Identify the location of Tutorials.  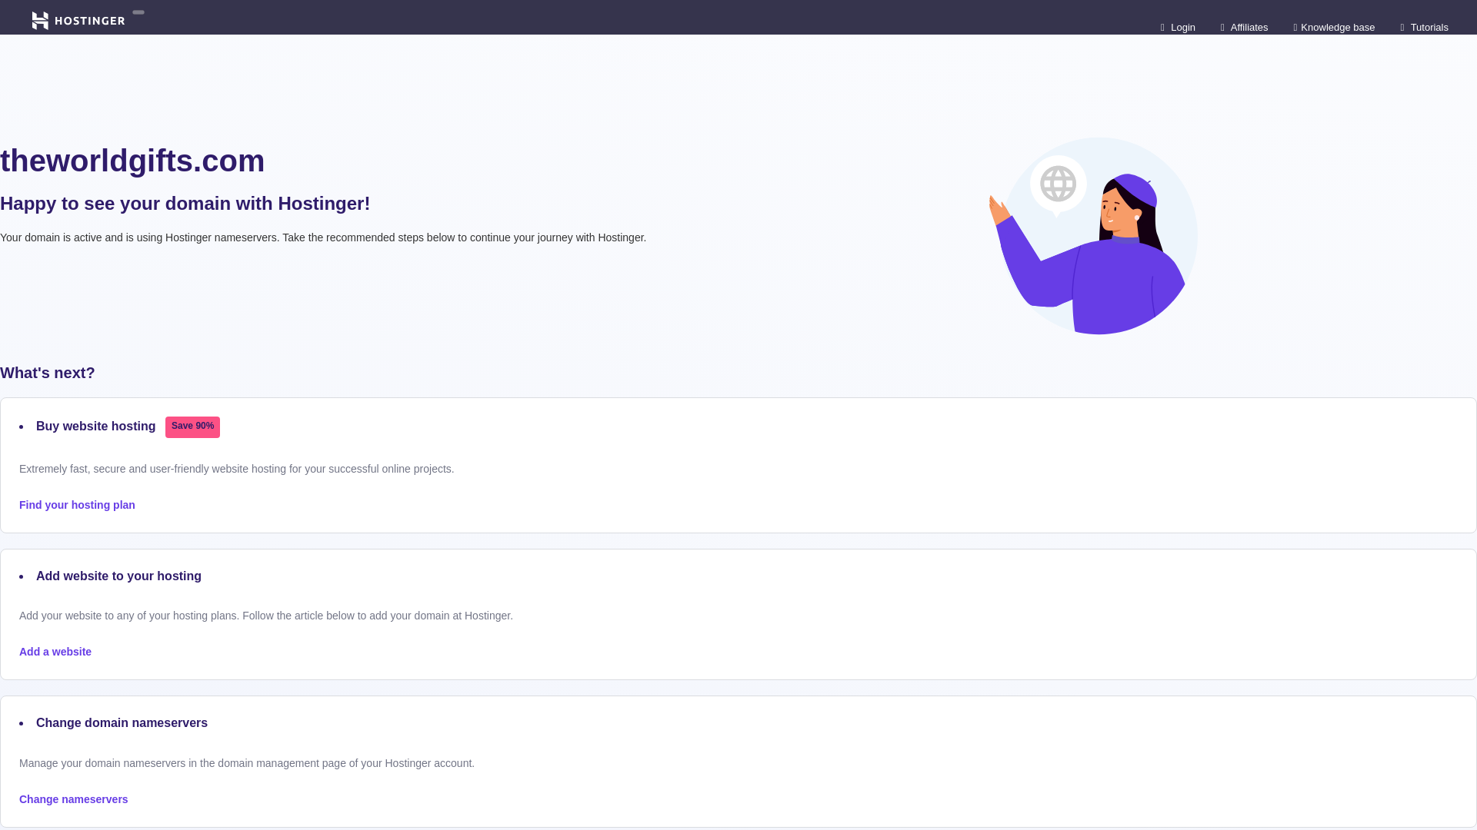
(1425, 26).